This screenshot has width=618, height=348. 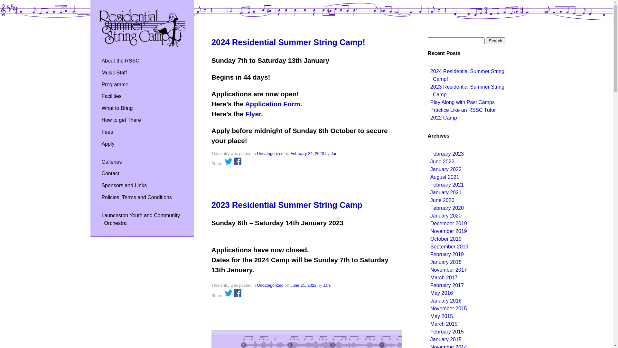 What do you see at coordinates (141, 219) in the screenshot?
I see `Launceston Youth and Community Orchestra` at bounding box center [141, 219].